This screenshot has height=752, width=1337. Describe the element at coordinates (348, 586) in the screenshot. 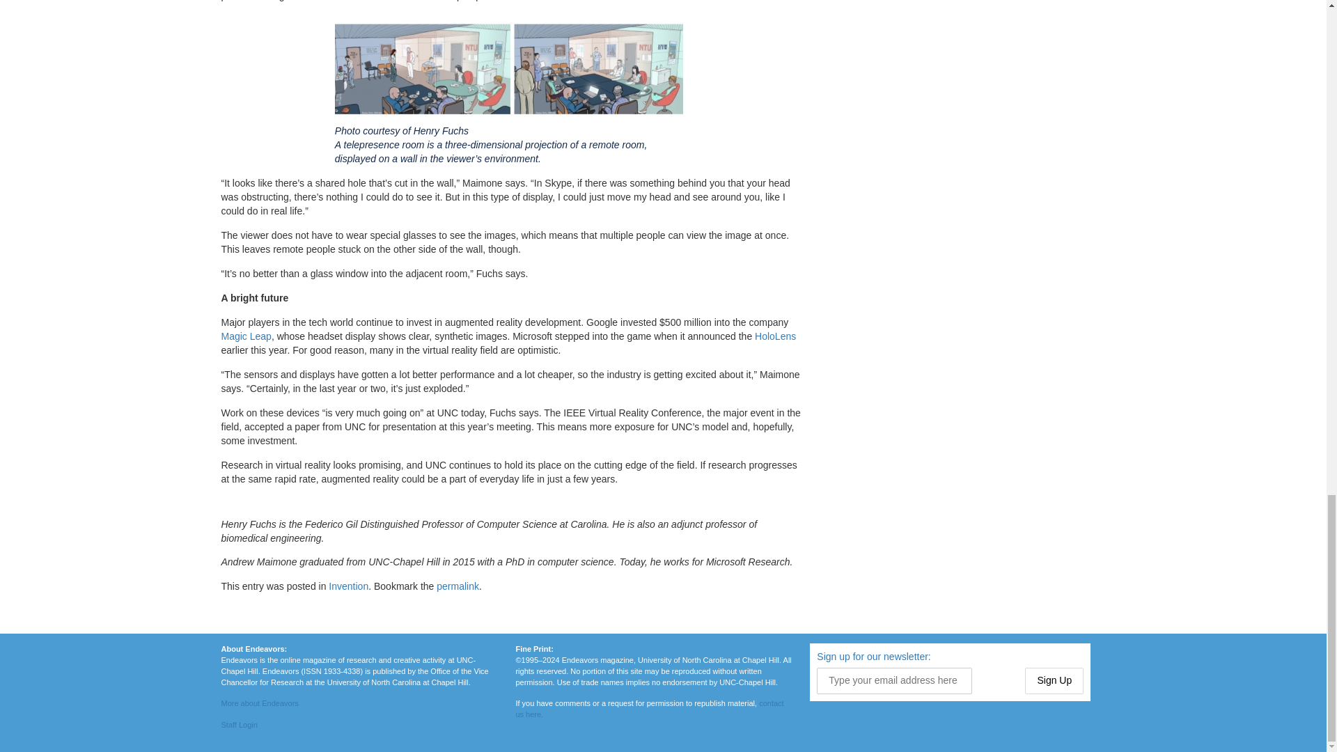

I see `Invention` at that location.